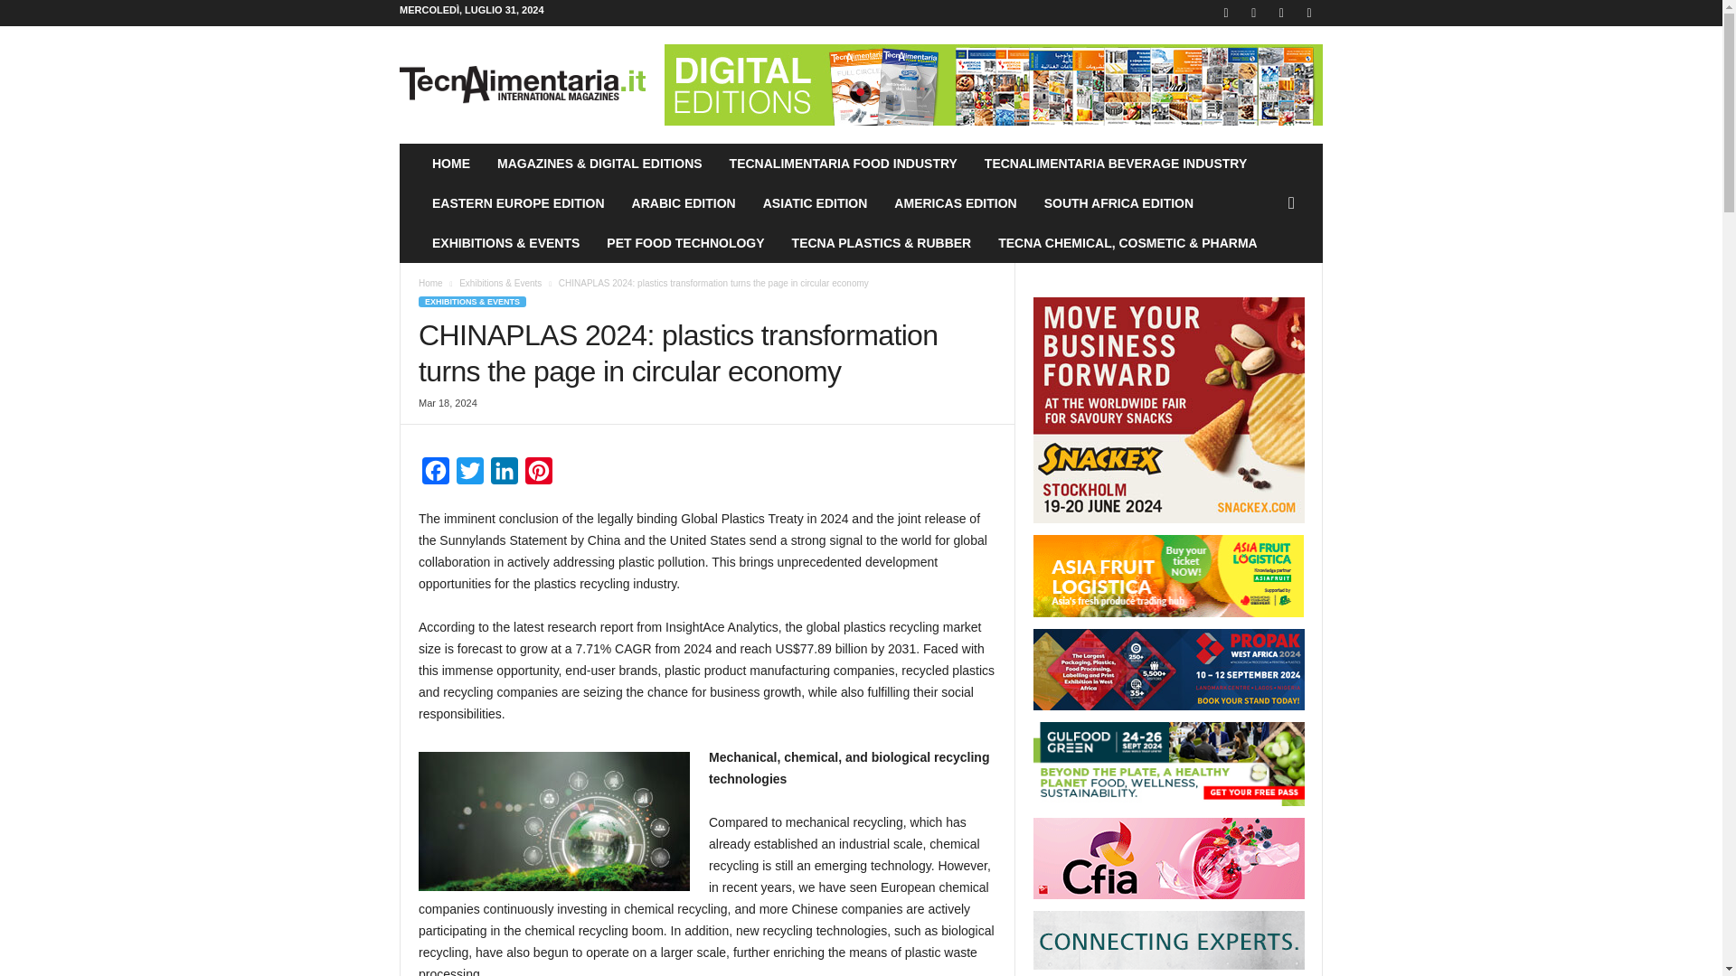 This screenshot has height=976, width=1736. I want to click on SOUTH AFRICA EDITION, so click(1118, 203).